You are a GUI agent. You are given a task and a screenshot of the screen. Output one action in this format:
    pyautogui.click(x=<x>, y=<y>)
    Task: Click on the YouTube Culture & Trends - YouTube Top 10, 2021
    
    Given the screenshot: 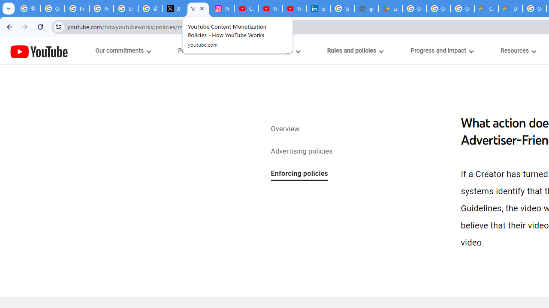 What is the action you would take?
    pyautogui.click(x=294, y=9)
    